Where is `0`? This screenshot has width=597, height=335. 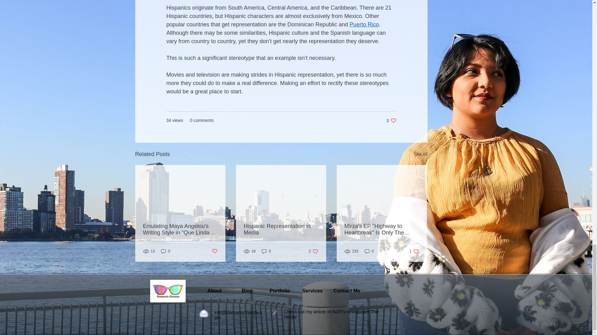 0 is located at coordinates (165, 251).